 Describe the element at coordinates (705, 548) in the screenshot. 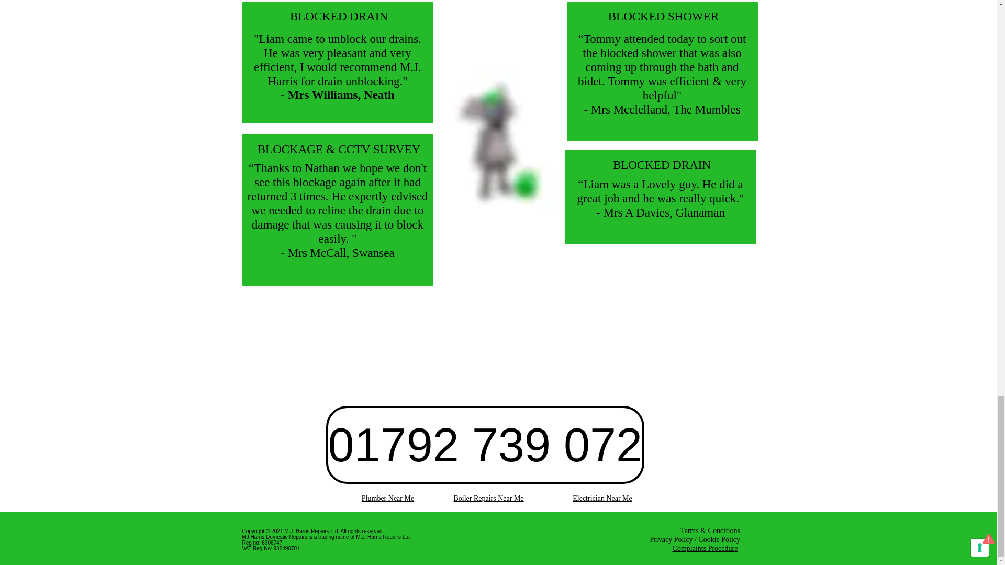

I see `Complaints Procedure` at that location.